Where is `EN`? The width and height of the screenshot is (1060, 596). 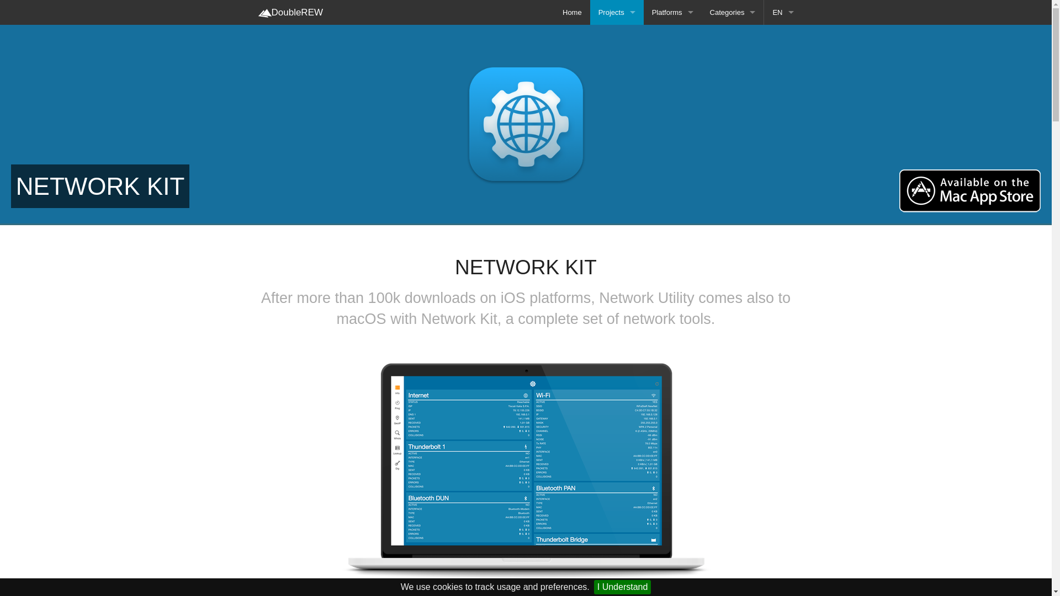 EN is located at coordinates (783, 12).